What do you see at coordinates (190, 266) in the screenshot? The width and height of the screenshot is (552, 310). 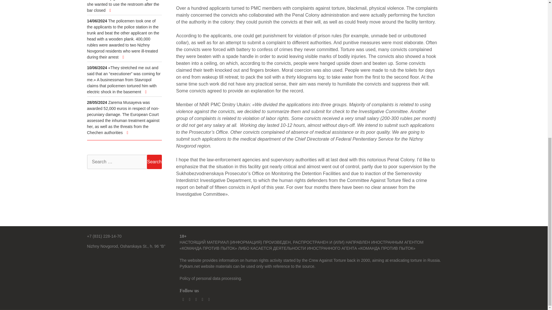 I see `Pytkam.net` at bounding box center [190, 266].